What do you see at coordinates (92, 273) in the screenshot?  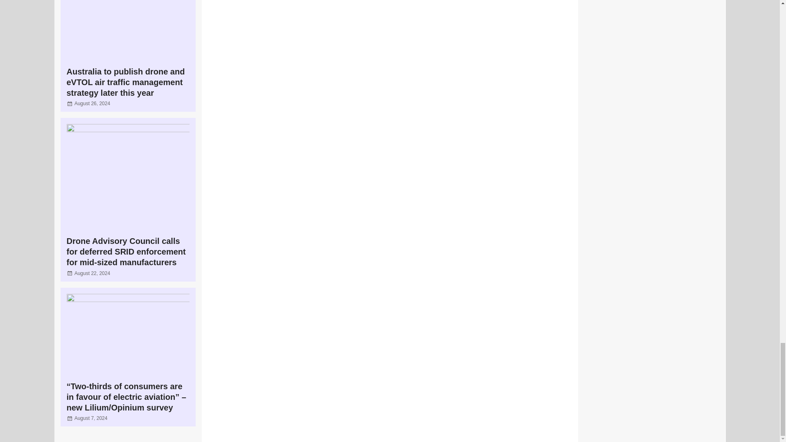 I see `11:28 am` at bounding box center [92, 273].